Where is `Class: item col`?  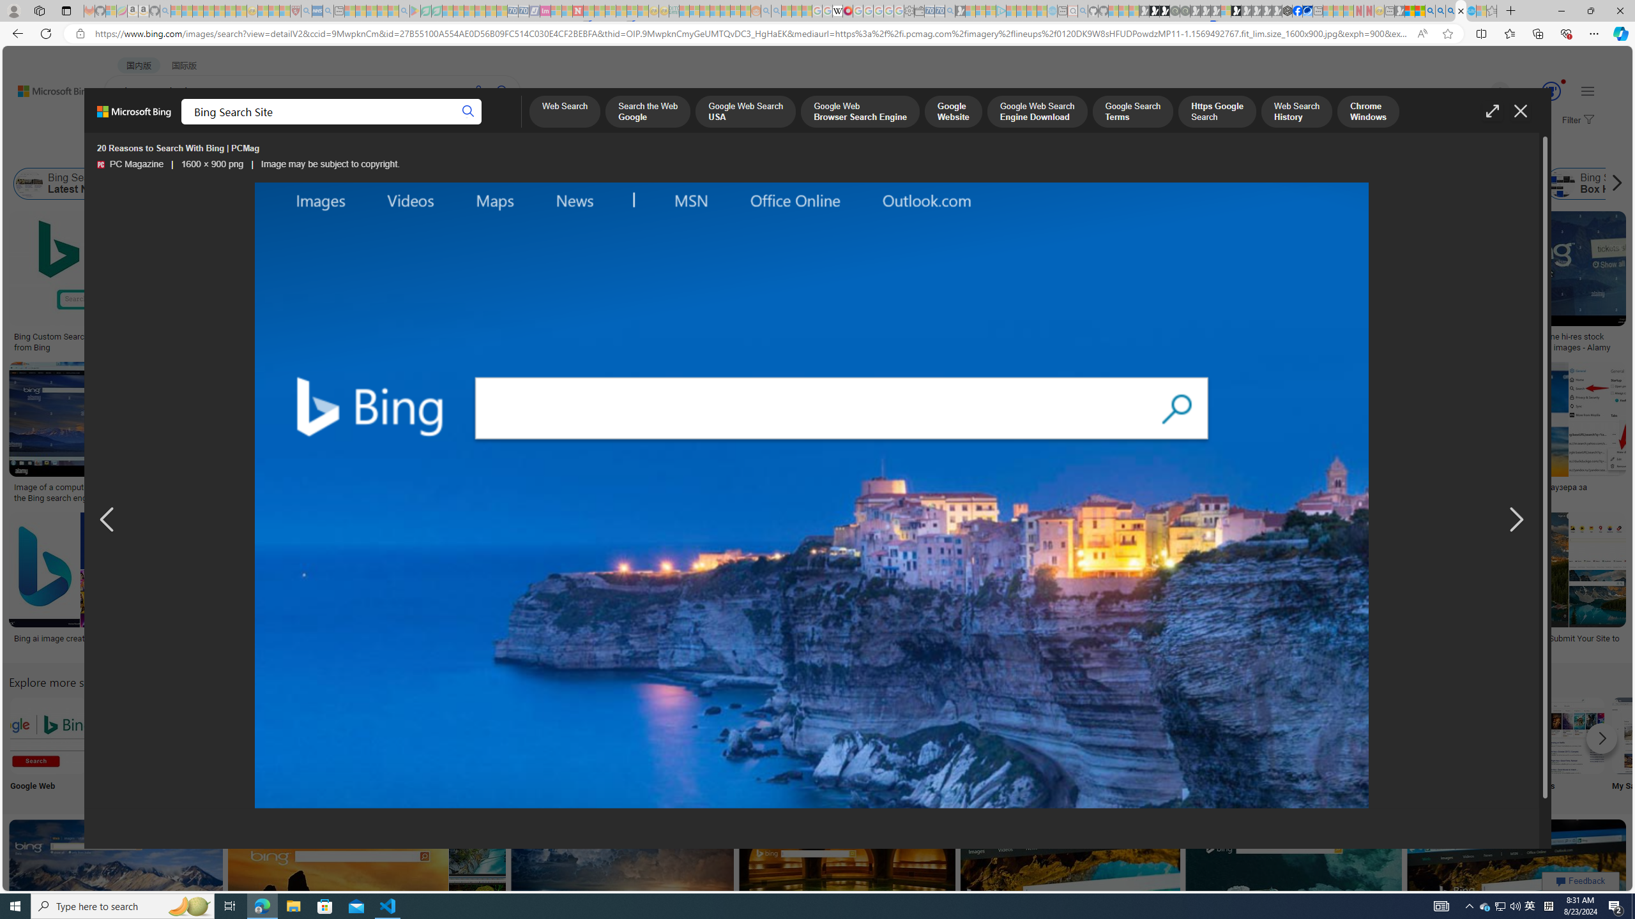
Class: item col is located at coordinates (1598, 184).